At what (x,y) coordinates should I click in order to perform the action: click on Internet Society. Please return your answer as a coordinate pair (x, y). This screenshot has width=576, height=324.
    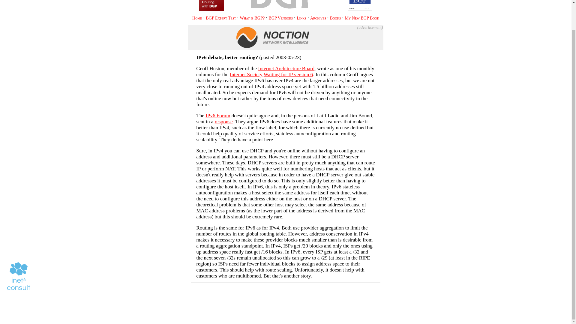
    Looking at the image, I should click on (246, 74).